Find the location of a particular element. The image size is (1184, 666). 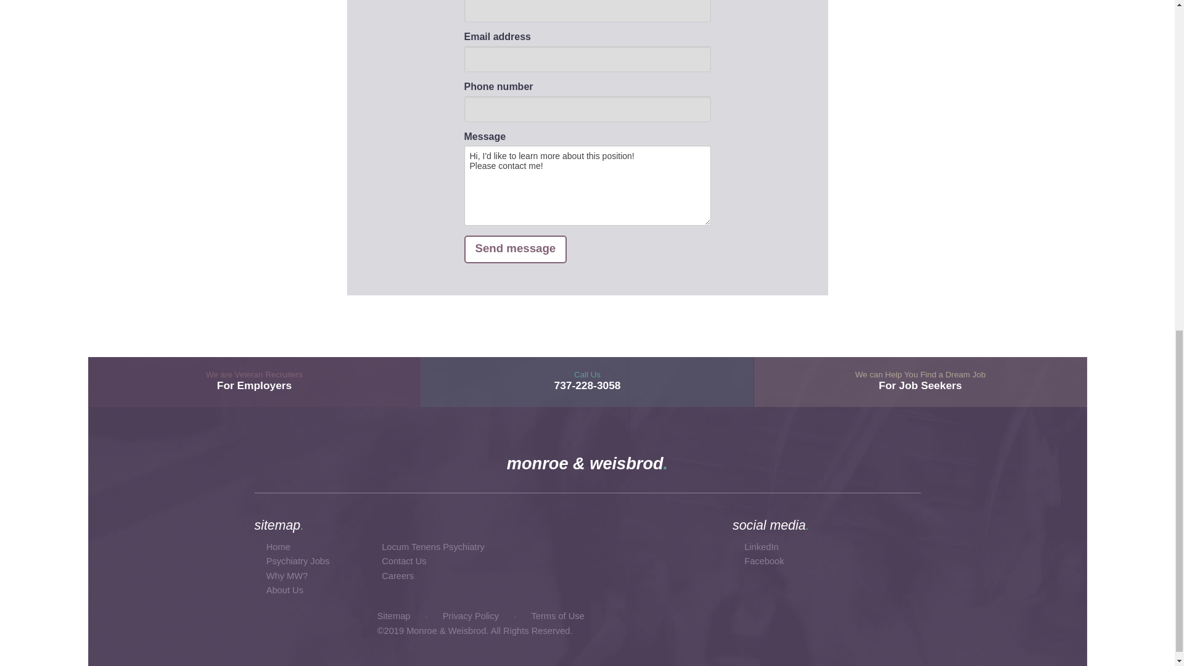

Privacy Policy is located at coordinates (516, 249).